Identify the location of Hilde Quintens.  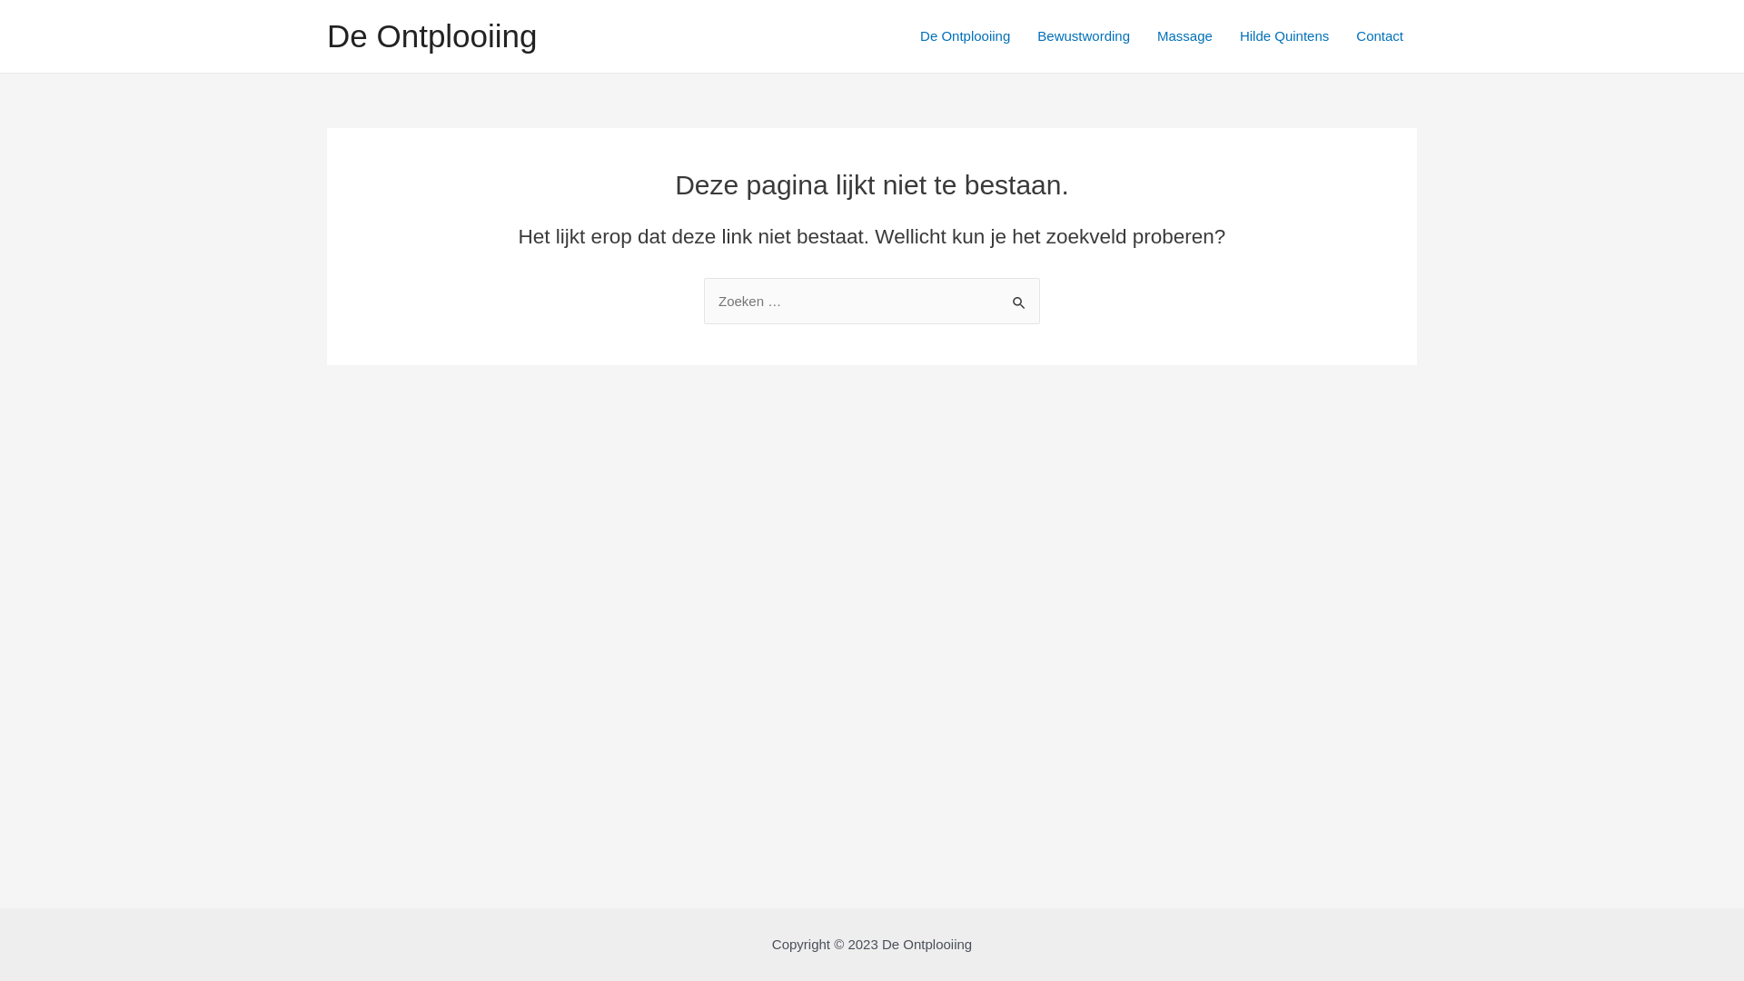
(1284, 36).